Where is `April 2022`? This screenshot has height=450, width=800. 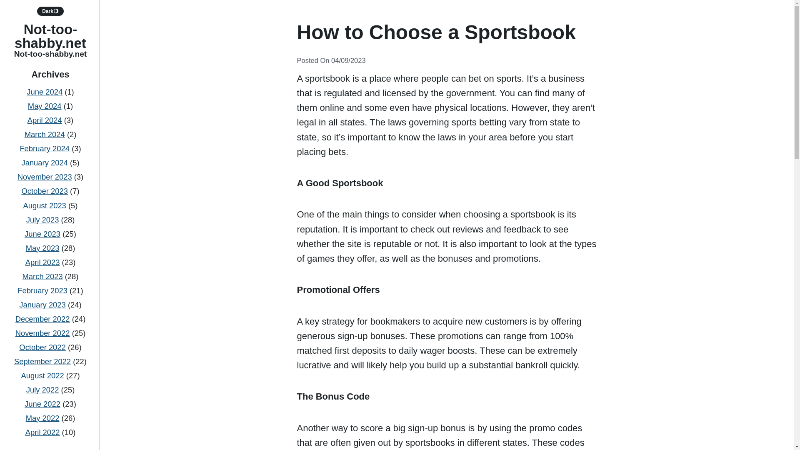
April 2022 is located at coordinates (42, 432).